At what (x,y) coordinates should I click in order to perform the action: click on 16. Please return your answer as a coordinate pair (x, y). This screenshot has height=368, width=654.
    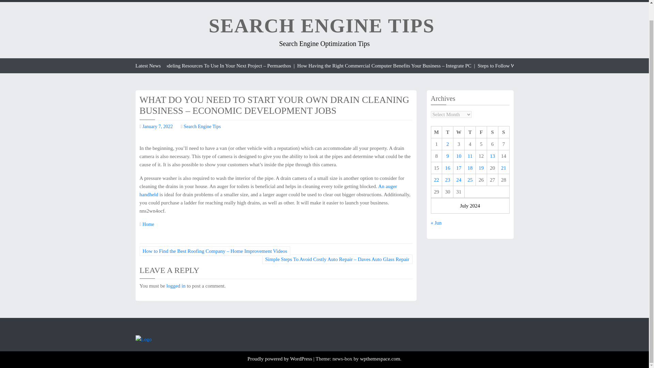
    Looking at the image, I should click on (448, 168).